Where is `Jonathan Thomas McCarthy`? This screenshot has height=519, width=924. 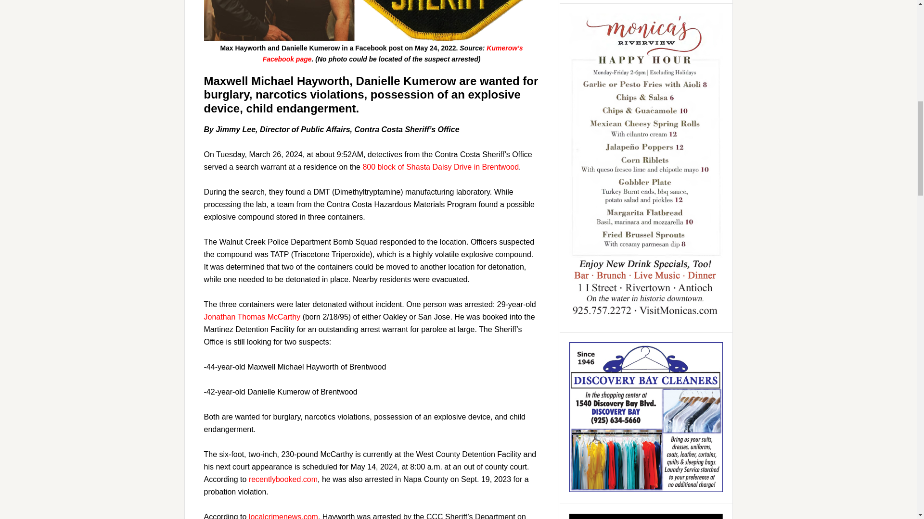
Jonathan Thomas McCarthy is located at coordinates (252, 317).